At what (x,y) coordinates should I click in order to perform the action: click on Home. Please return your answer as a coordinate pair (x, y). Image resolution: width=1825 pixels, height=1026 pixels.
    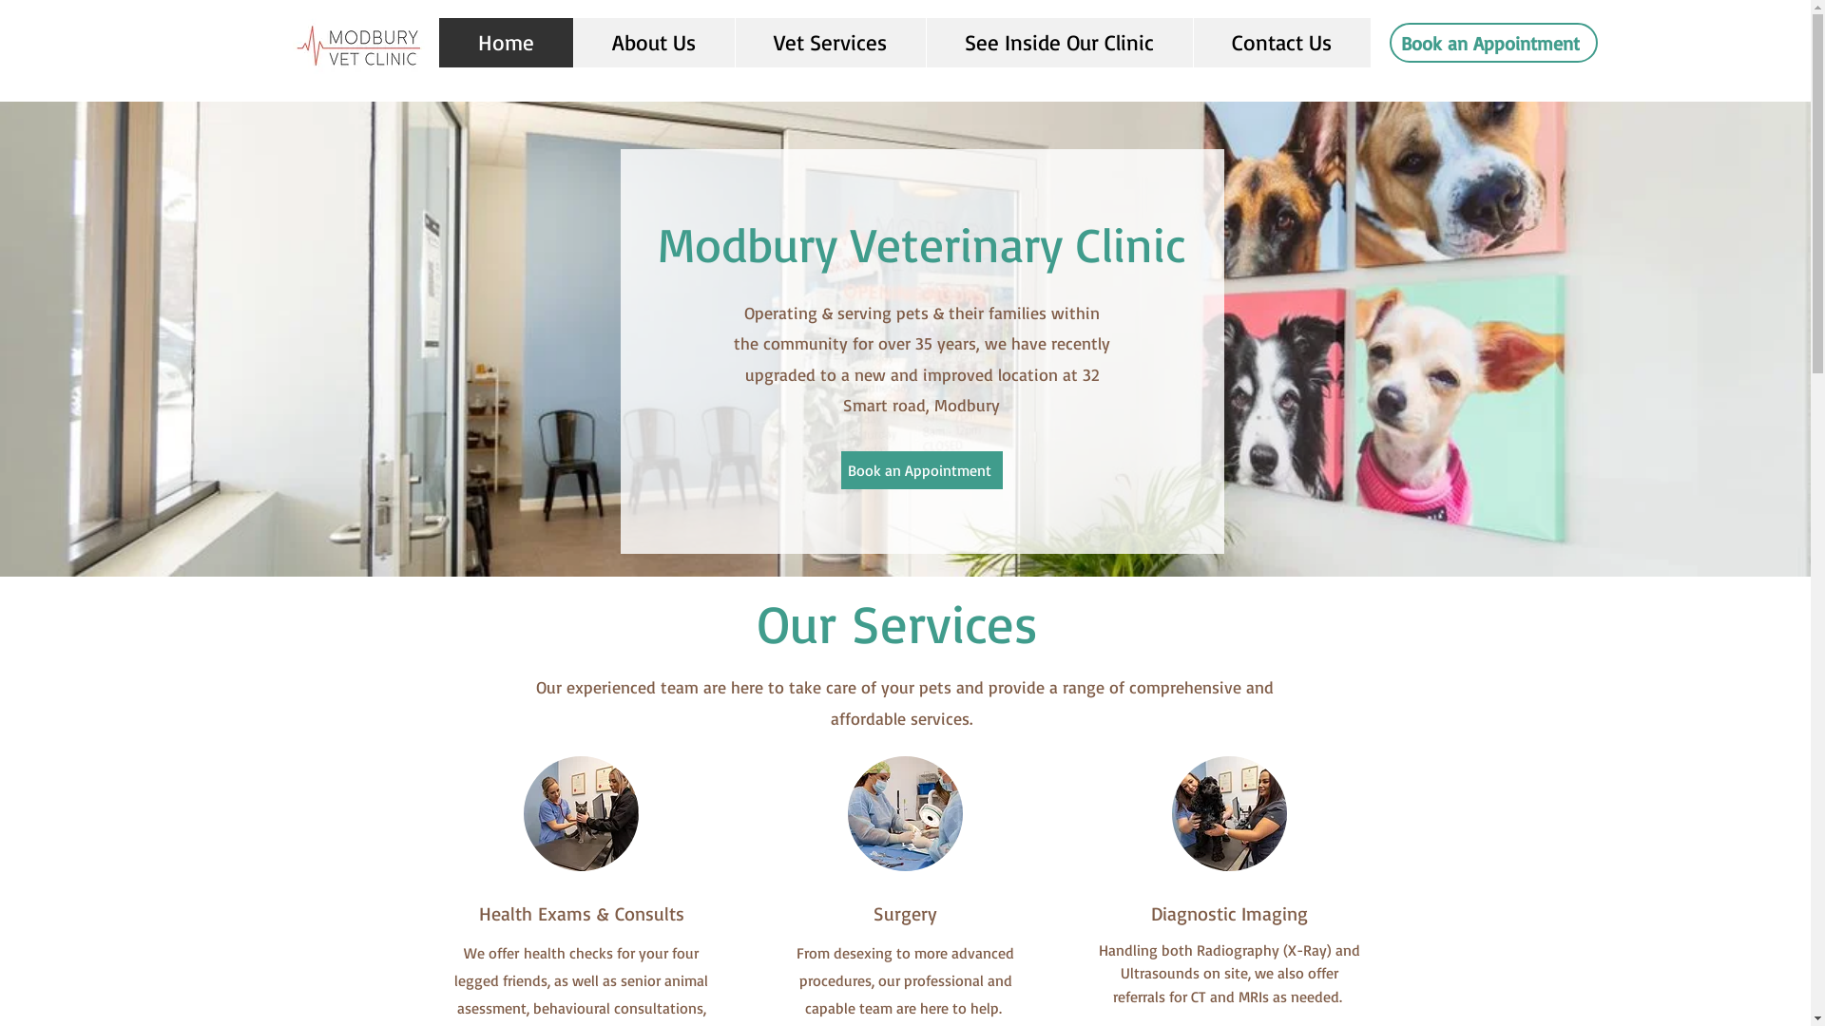
    Looking at the image, I should click on (506, 43).